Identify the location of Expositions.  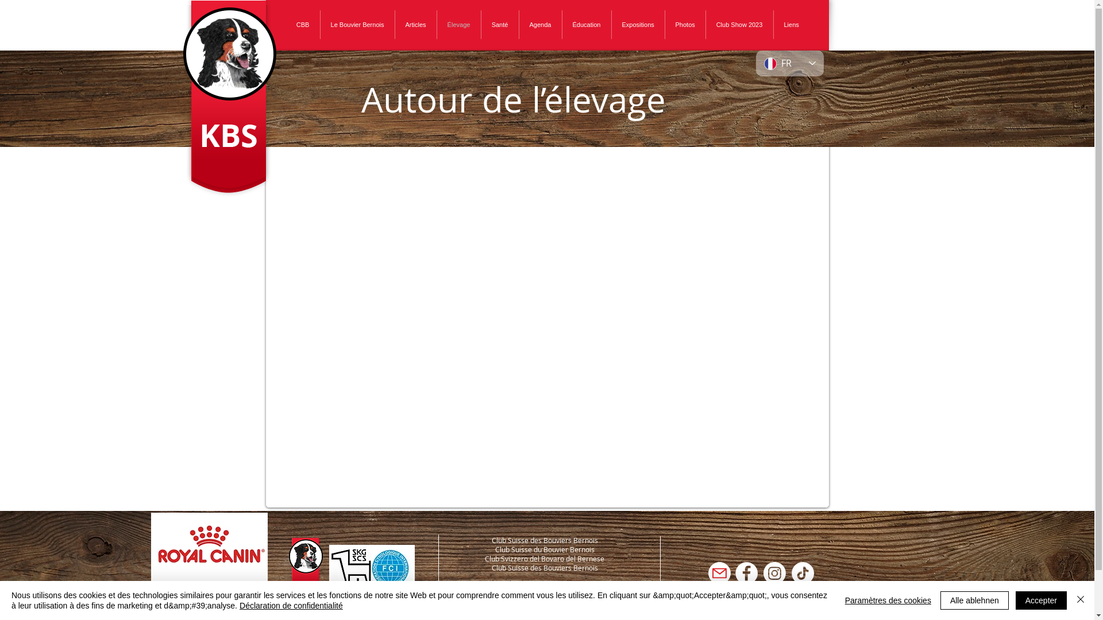
(638, 25).